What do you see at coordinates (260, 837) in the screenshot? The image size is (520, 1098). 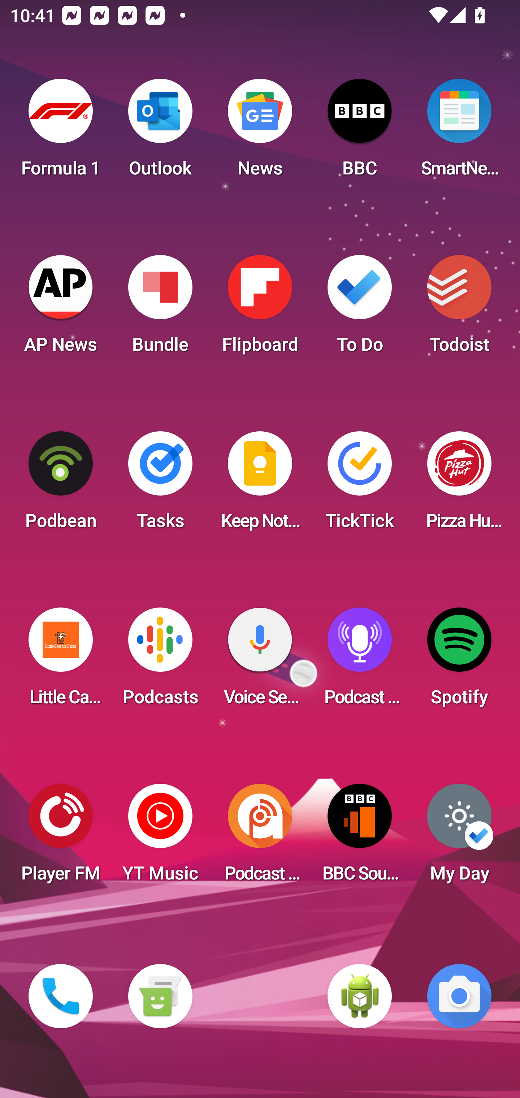 I see `Podcast Addict` at bounding box center [260, 837].